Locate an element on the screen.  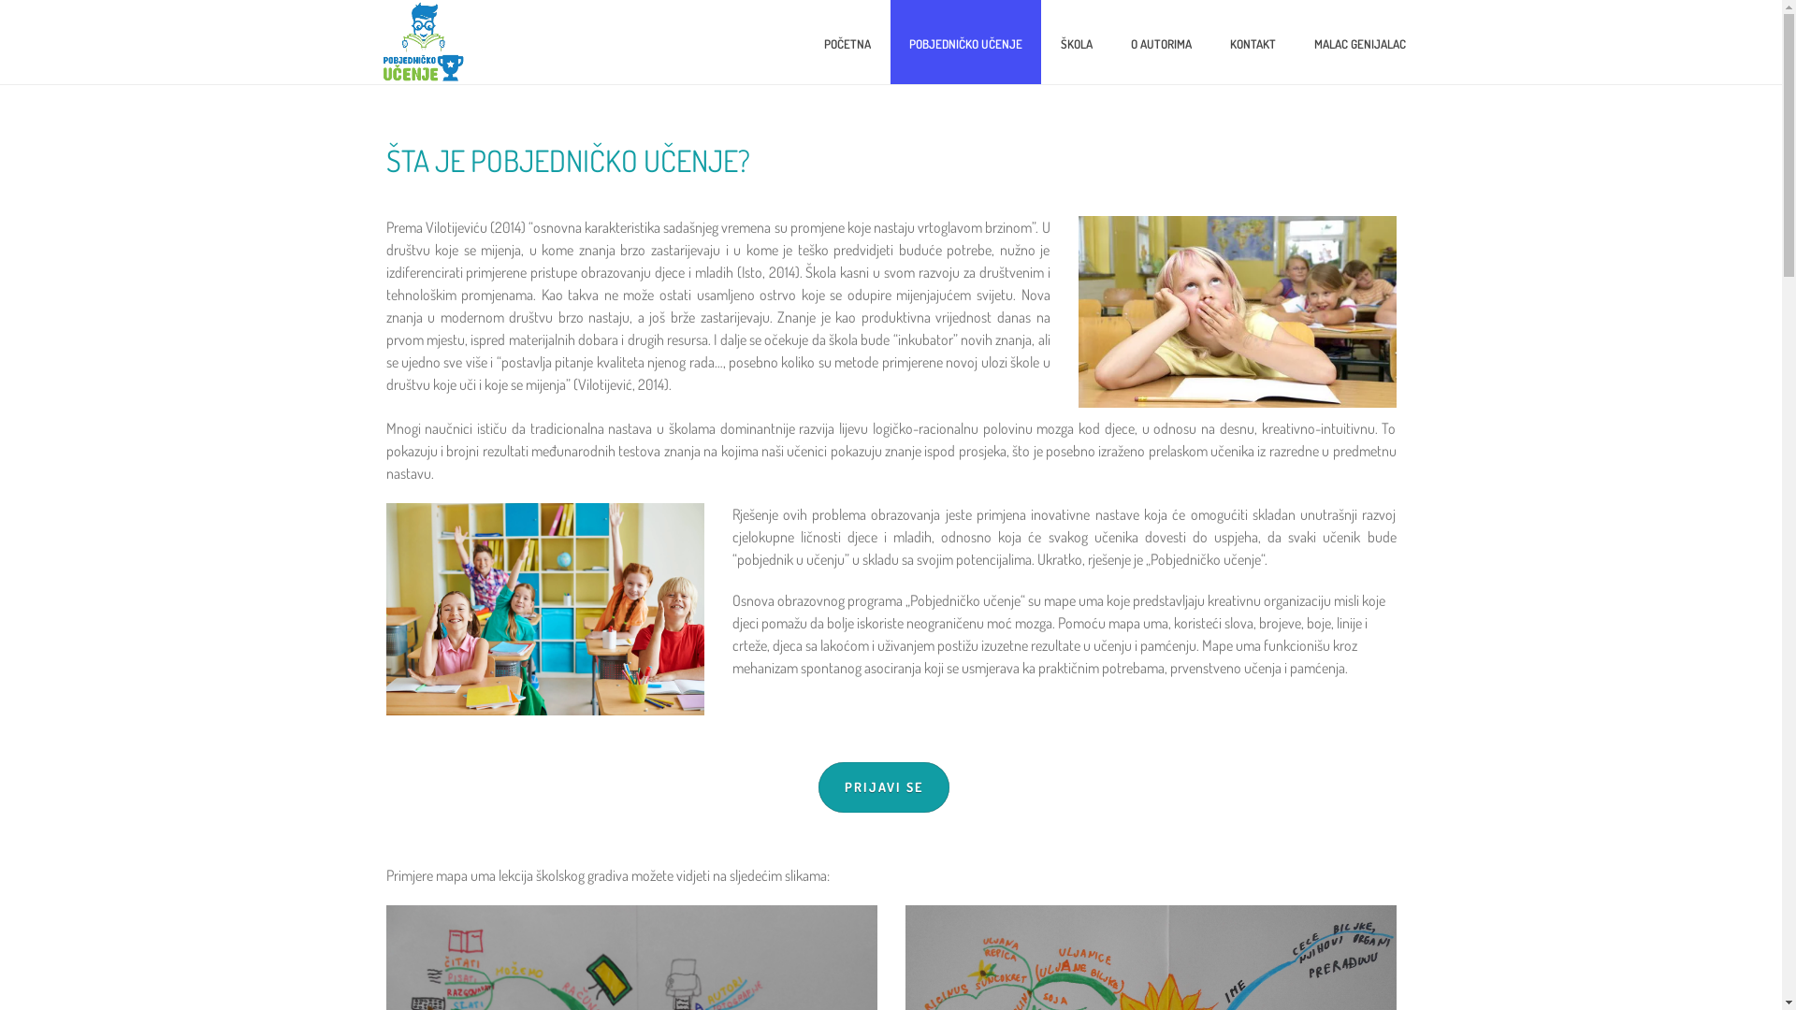
KONTAKT is located at coordinates (1252, 42).